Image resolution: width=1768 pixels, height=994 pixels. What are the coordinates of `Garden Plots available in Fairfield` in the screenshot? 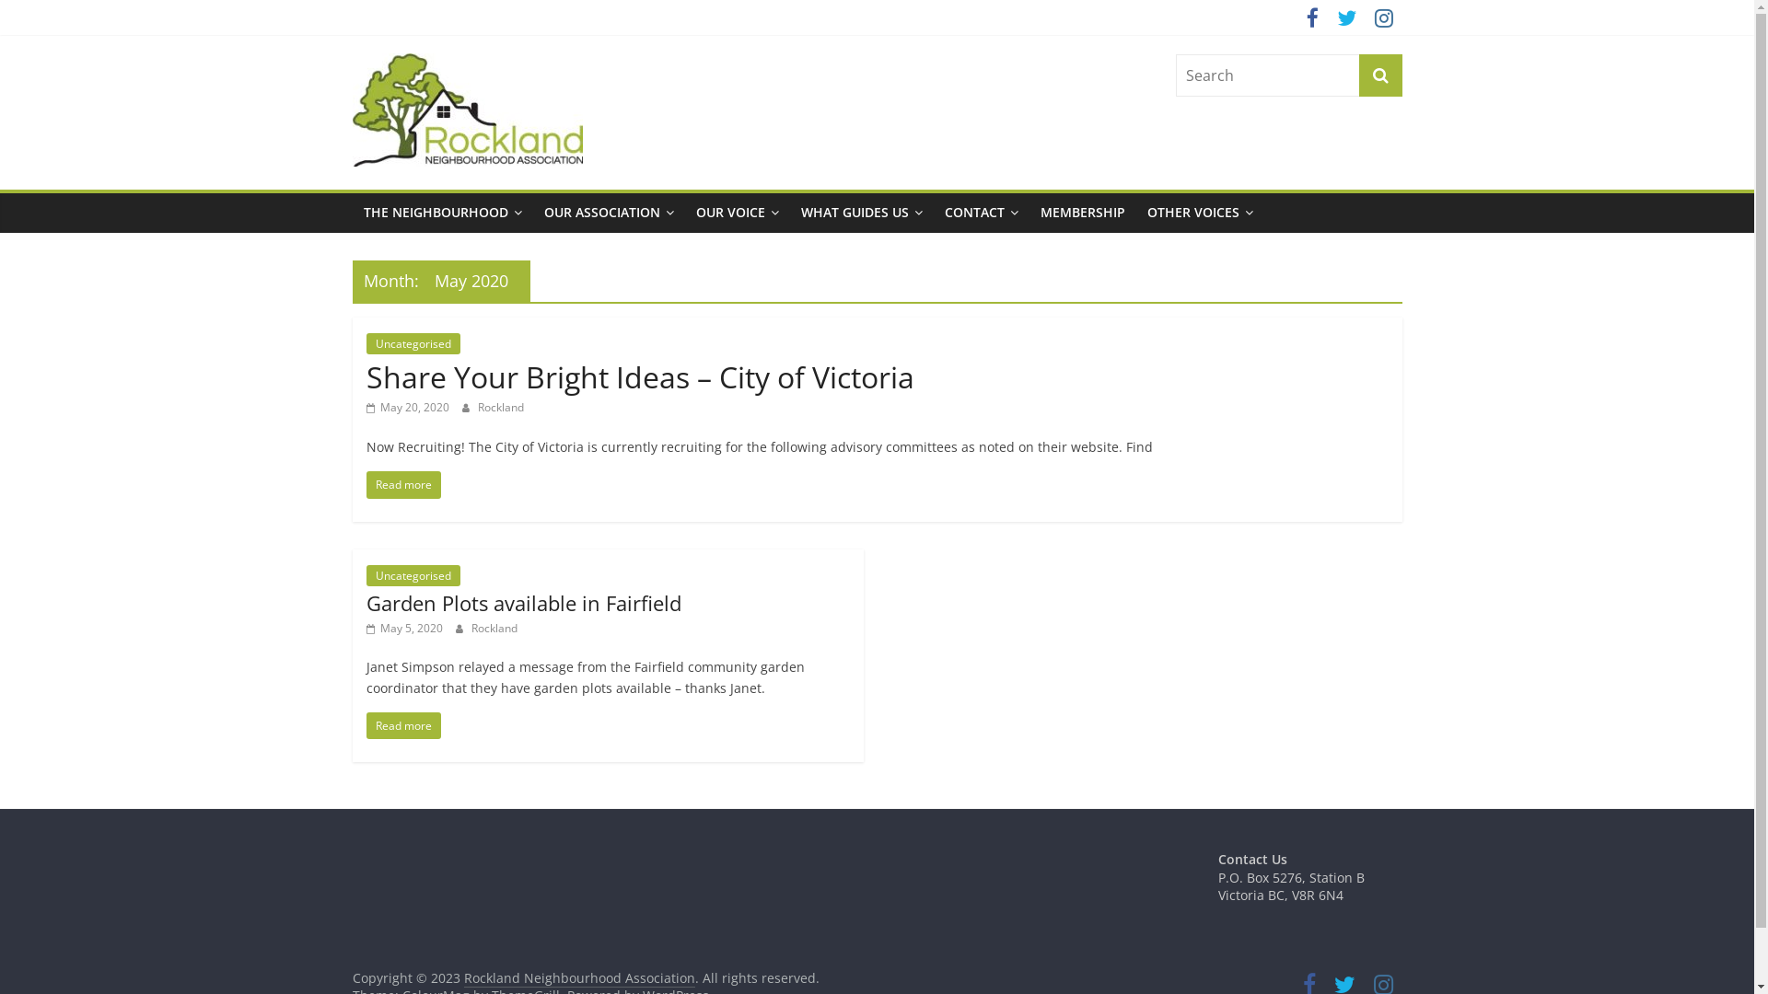 It's located at (524, 603).